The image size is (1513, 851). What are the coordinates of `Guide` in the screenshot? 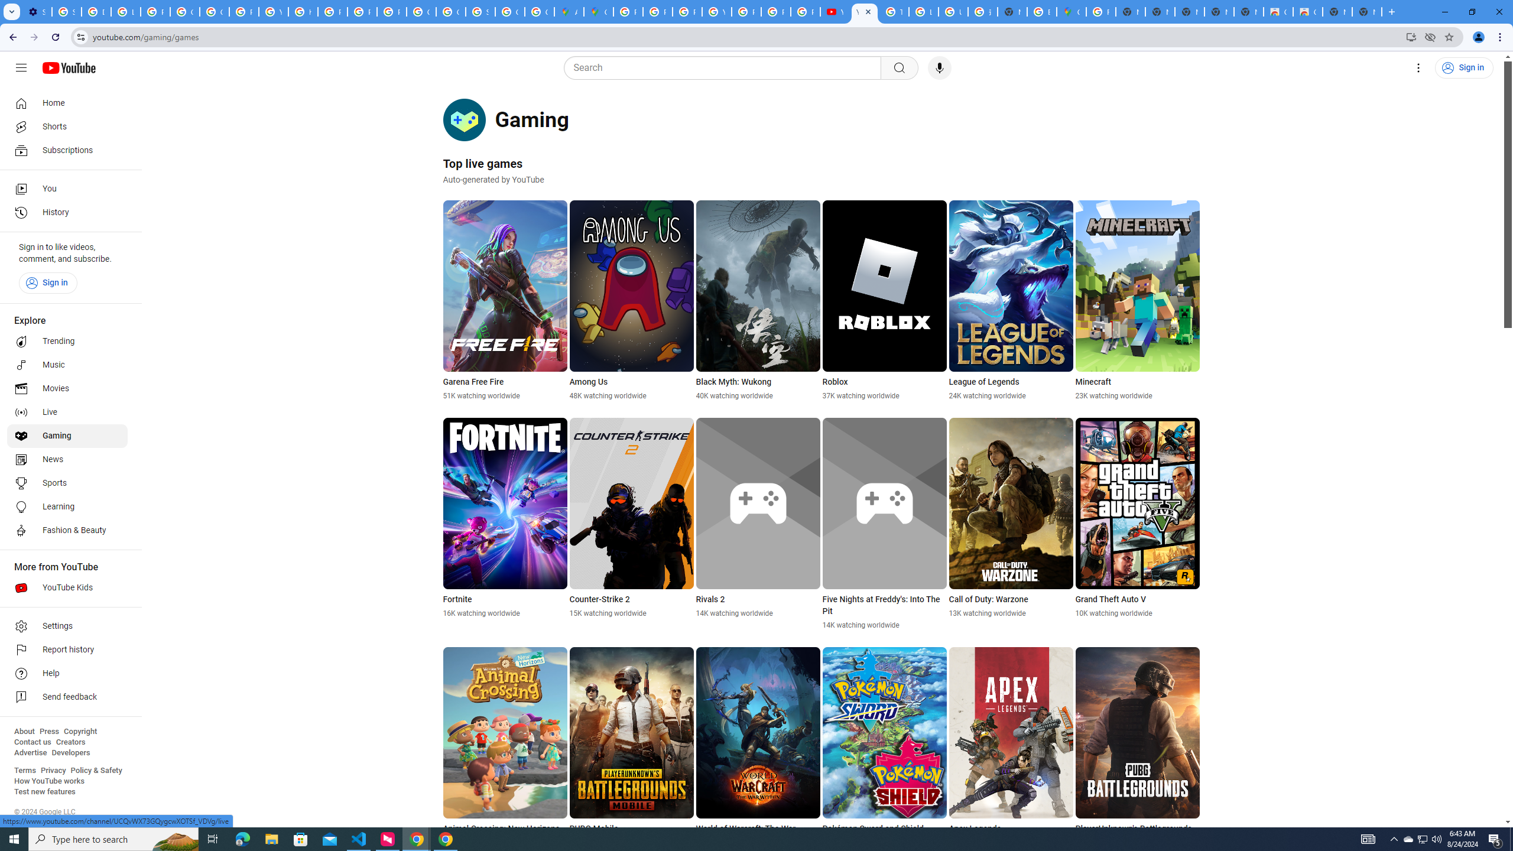 It's located at (21, 68).